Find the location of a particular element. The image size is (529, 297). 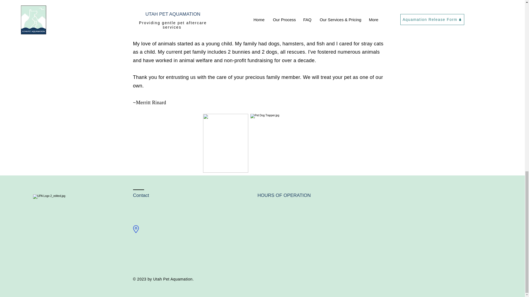

Merritt headshot.png is located at coordinates (225, 143).